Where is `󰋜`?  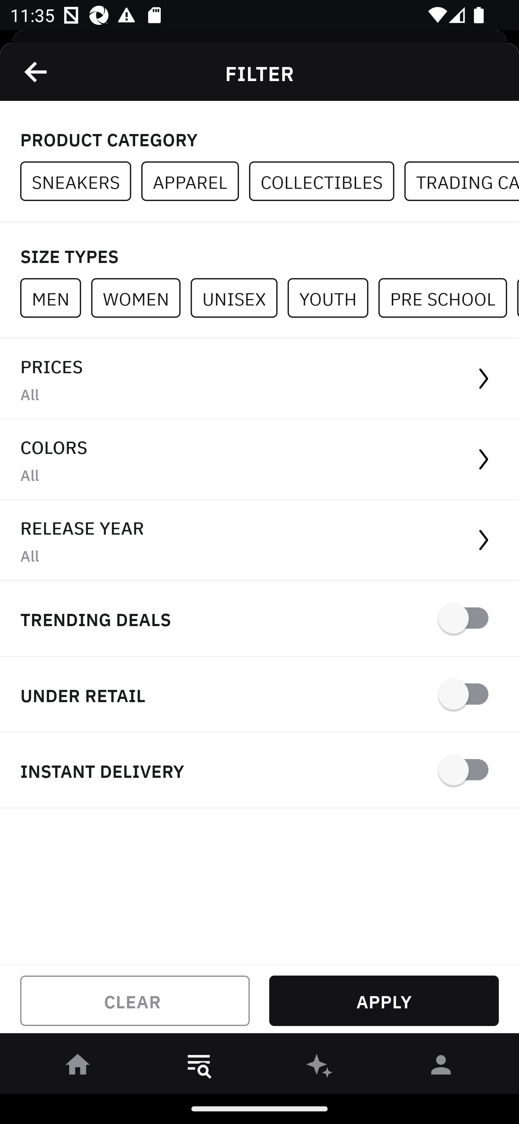
󰋜 is located at coordinates (78, 1067).